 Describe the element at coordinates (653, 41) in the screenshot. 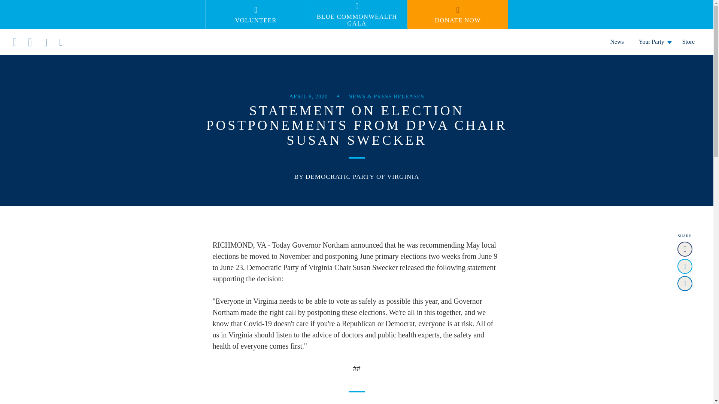

I see `Your Party` at that location.